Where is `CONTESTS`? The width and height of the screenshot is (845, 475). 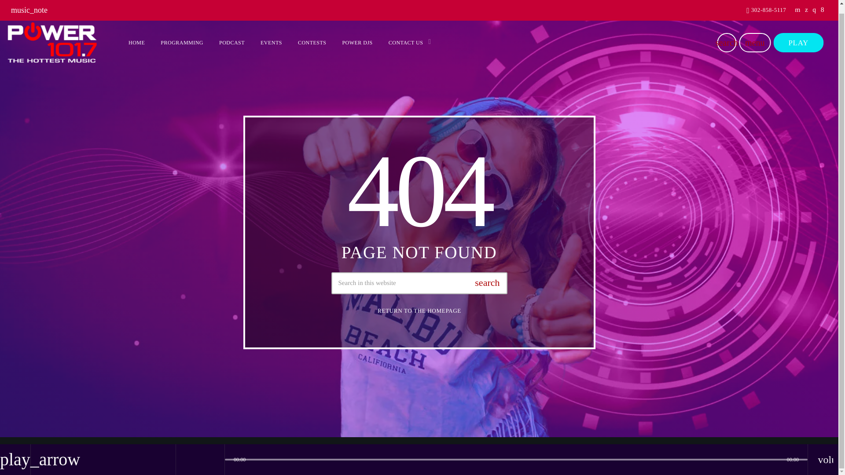 CONTESTS is located at coordinates (312, 35).